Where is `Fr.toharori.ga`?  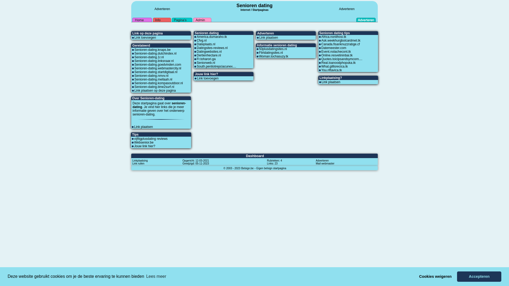
Fr.toharori.ga is located at coordinates (206, 59).